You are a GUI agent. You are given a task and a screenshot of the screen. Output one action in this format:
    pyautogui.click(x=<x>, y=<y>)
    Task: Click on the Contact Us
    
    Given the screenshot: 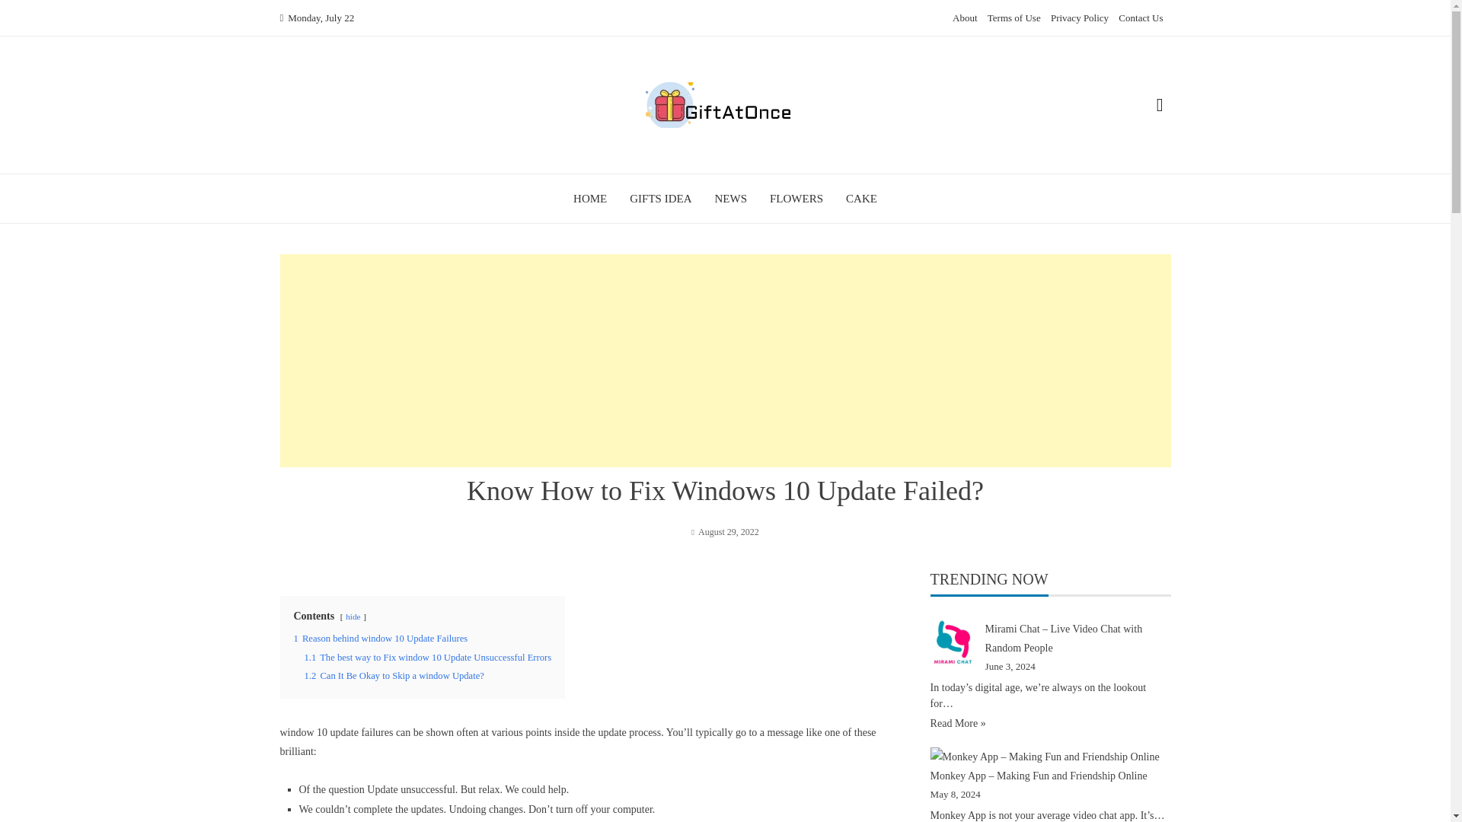 What is the action you would take?
    pyautogui.click(x=1140, y=18)
    